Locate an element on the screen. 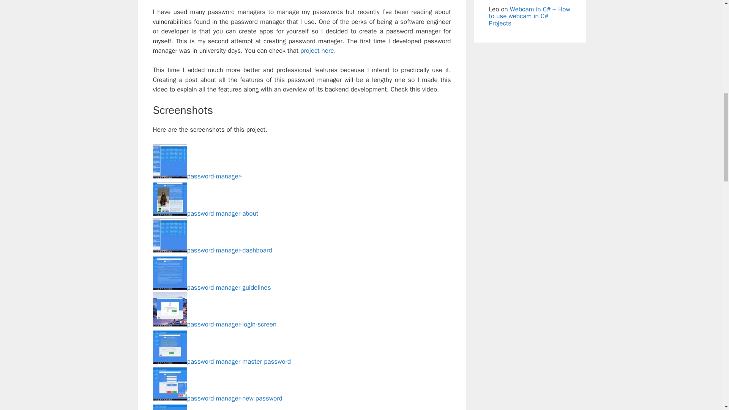 Image resolution: width=729 pixels, height=410 pixels. password-manager-login-screen is located at coordinates (214, 324).